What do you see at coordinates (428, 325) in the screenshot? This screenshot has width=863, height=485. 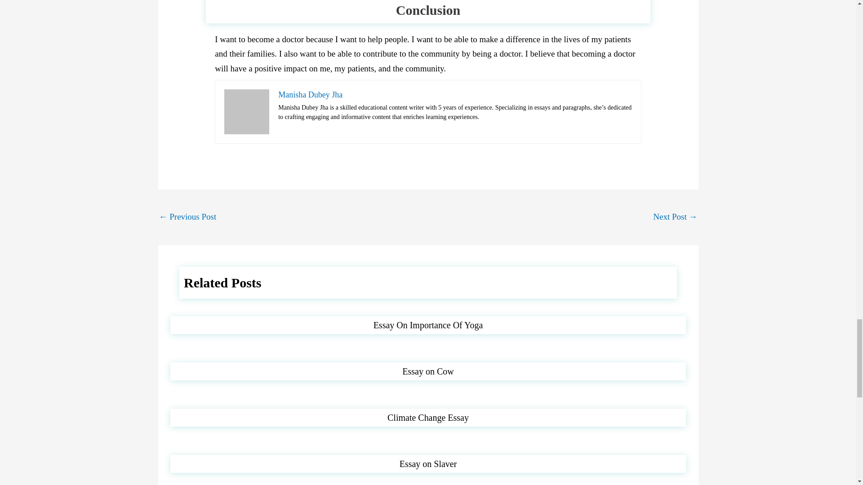 I see `Essay On Importance Of Yoga` at bounding box center [428, 325].